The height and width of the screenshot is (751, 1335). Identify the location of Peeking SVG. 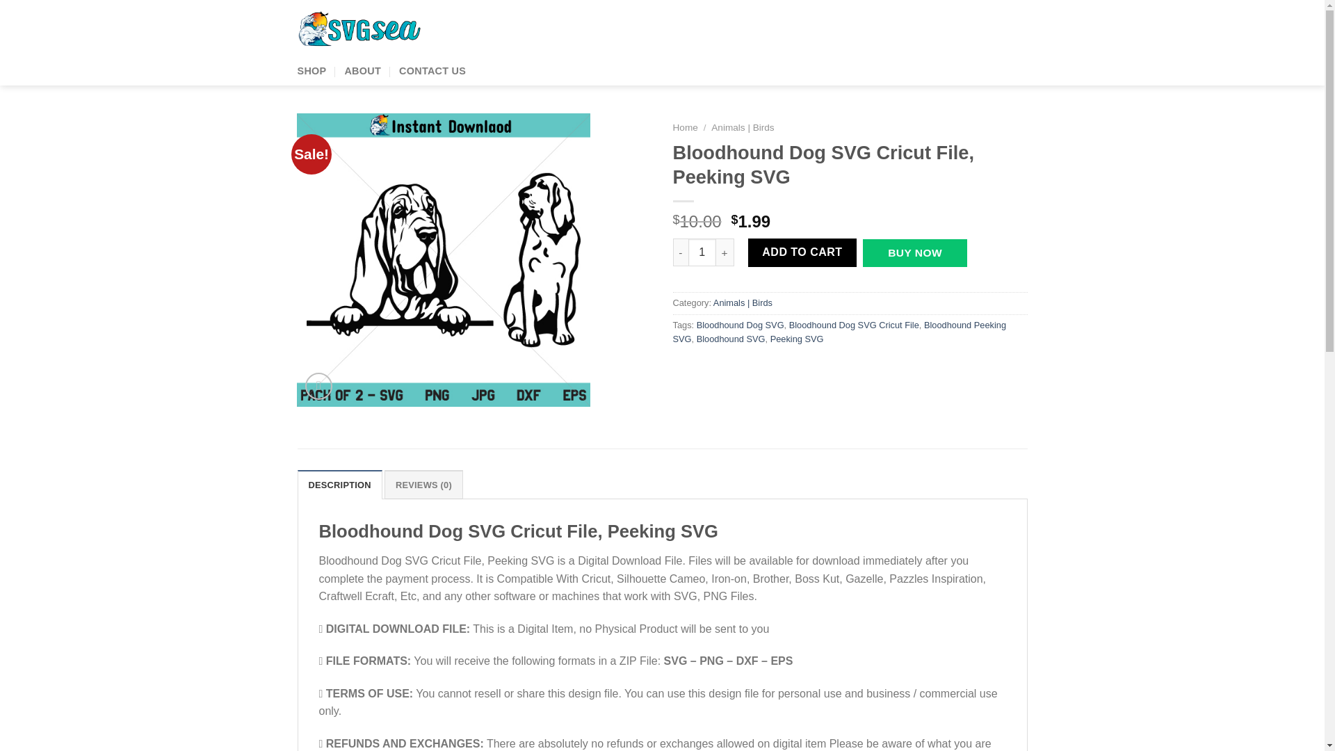
(797, 338).